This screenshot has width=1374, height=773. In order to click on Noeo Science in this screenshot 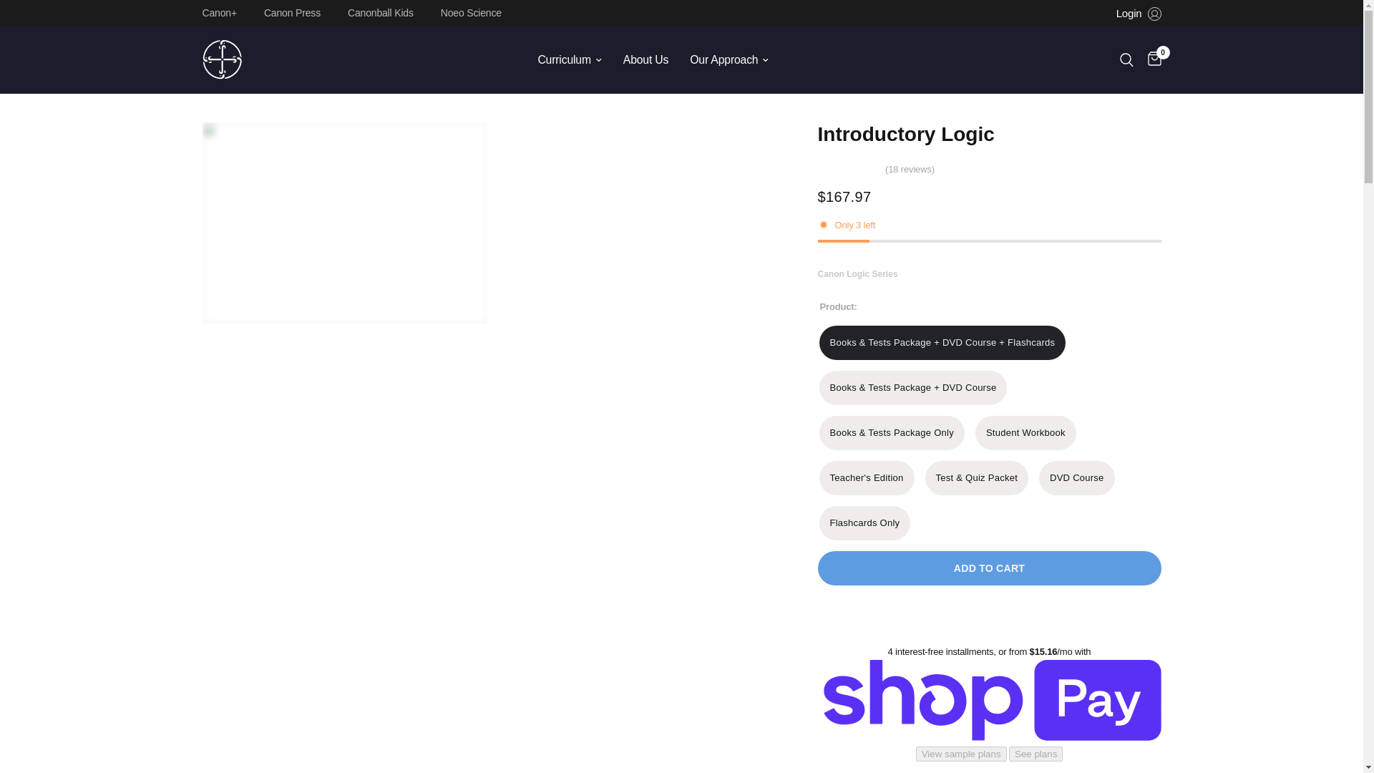, I will do `click(474, 12)`.